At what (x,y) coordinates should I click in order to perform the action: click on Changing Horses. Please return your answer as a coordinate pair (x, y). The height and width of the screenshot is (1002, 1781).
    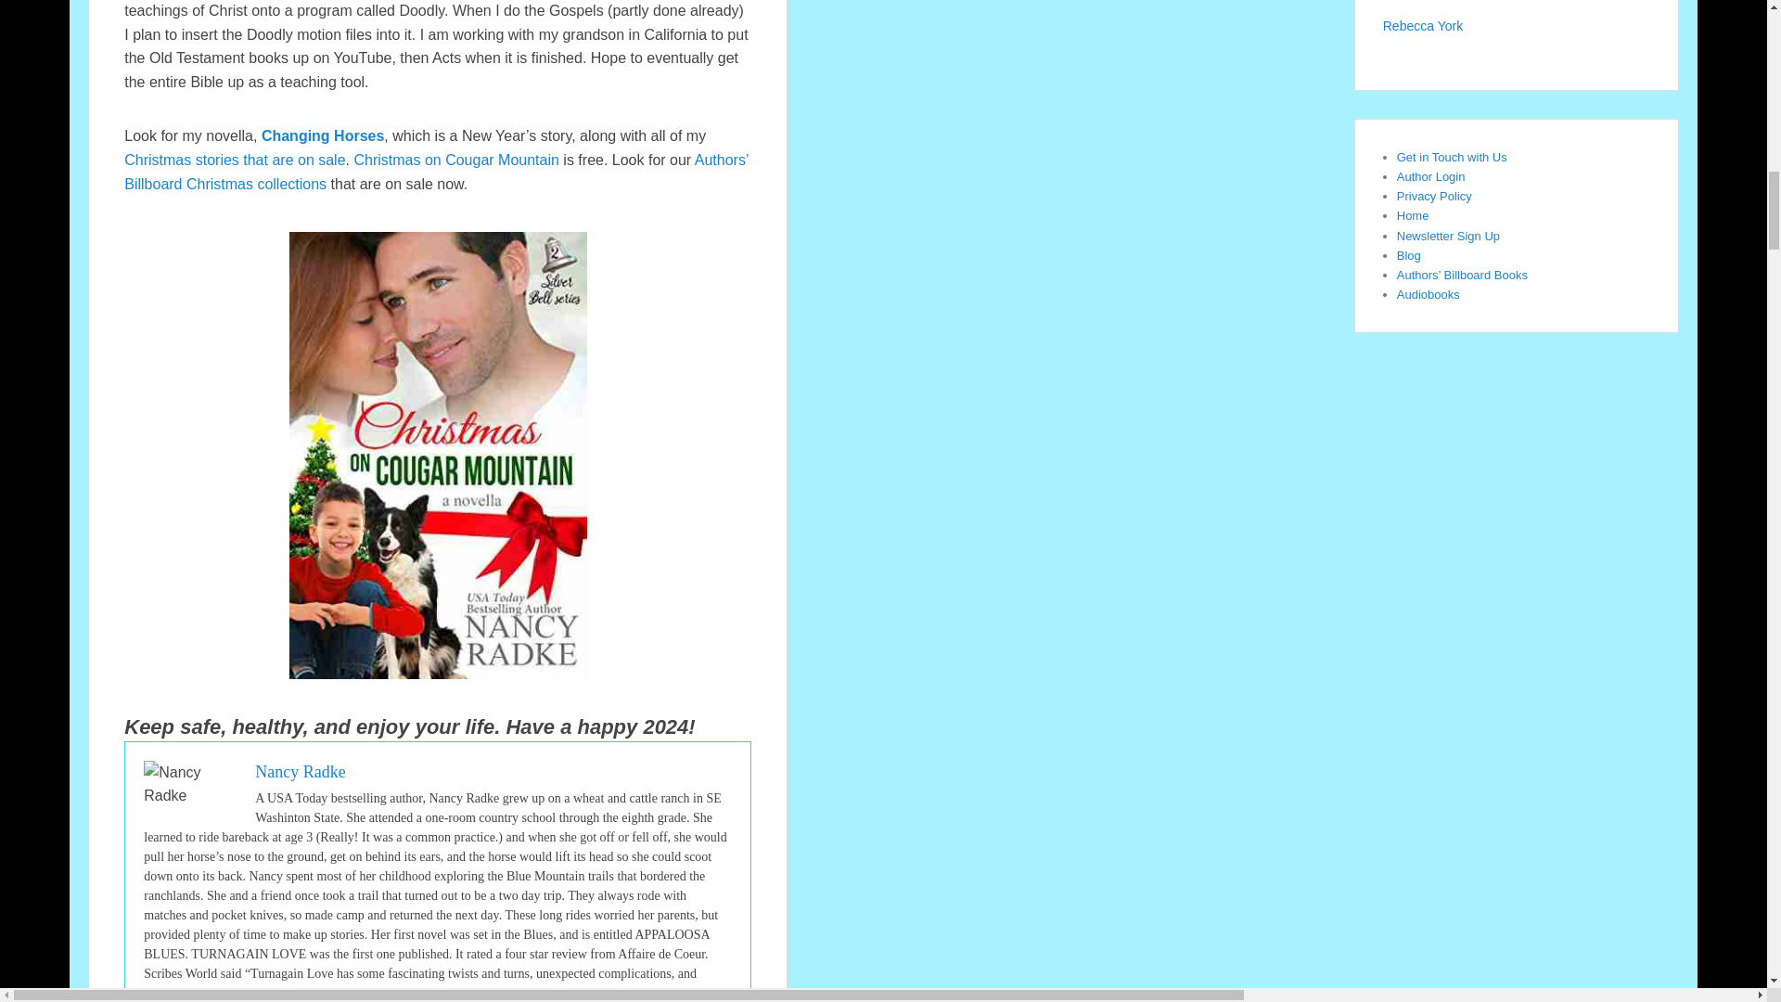
    Looking at the image, I should click on (323, 135).